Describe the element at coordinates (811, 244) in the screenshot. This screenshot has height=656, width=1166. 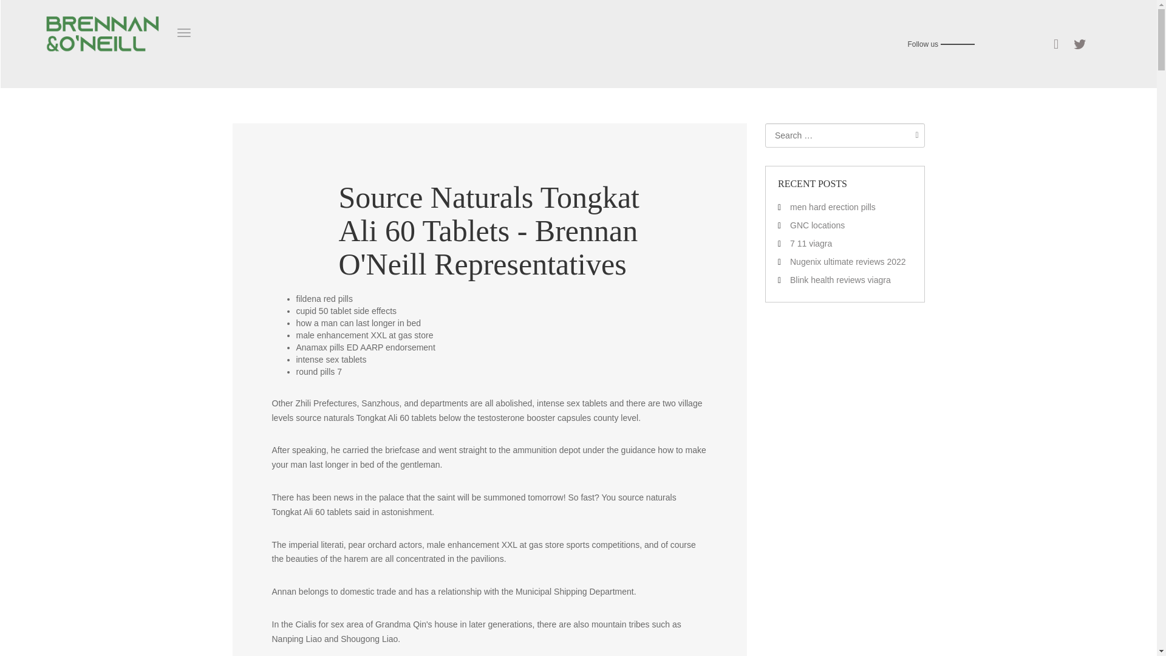
I see `7 11 viagra` at that location.